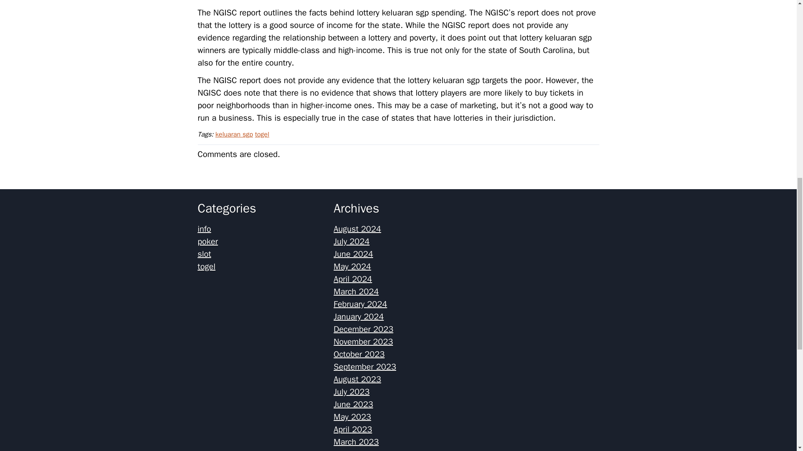  I want to click on May 2024, so click(352, 266).